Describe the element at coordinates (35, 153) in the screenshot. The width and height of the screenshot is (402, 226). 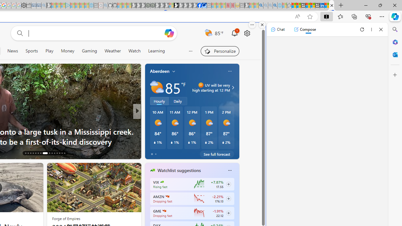
I see `AutomationID: tab-20` at that location.